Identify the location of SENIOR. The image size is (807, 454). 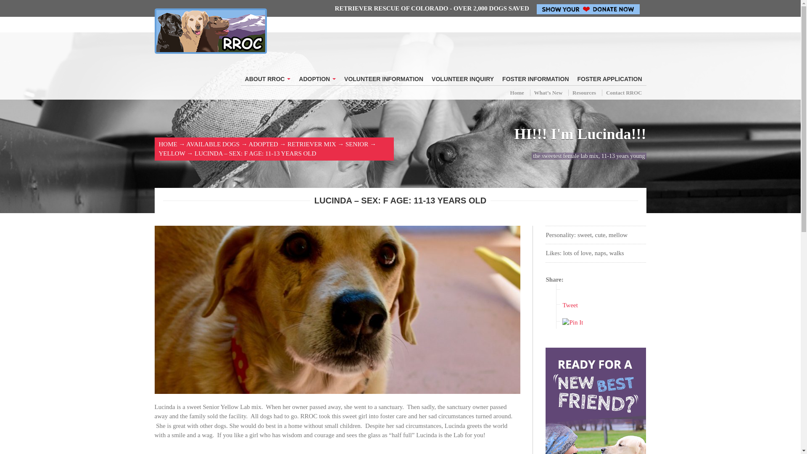
(356, 143).